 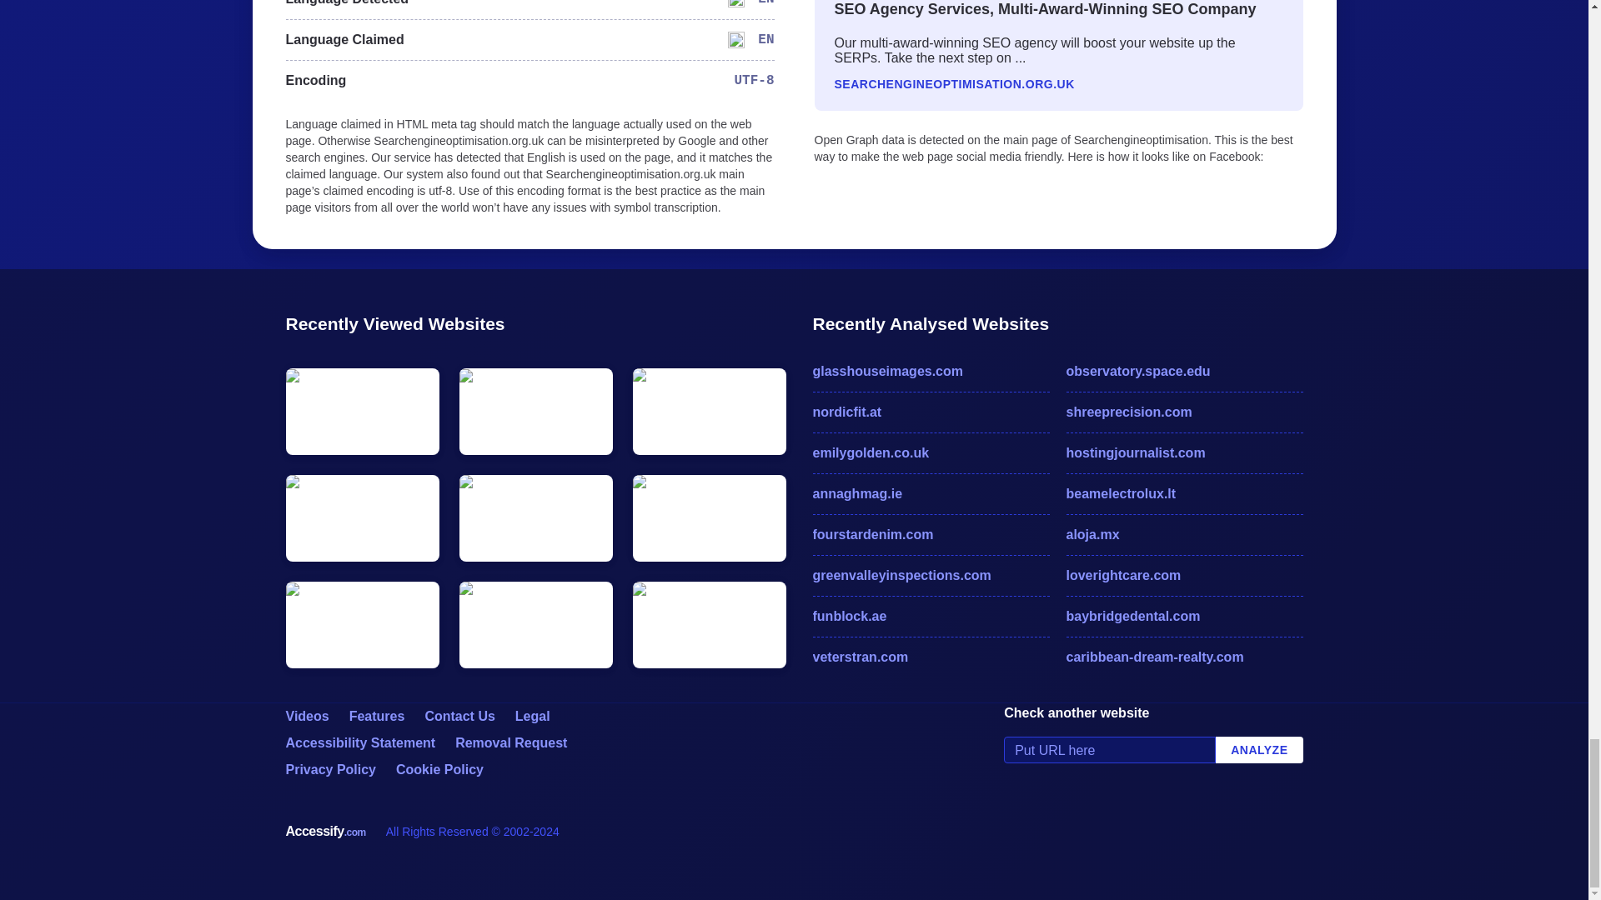 I want to click on Contact Us, so click(x=459, y=717).